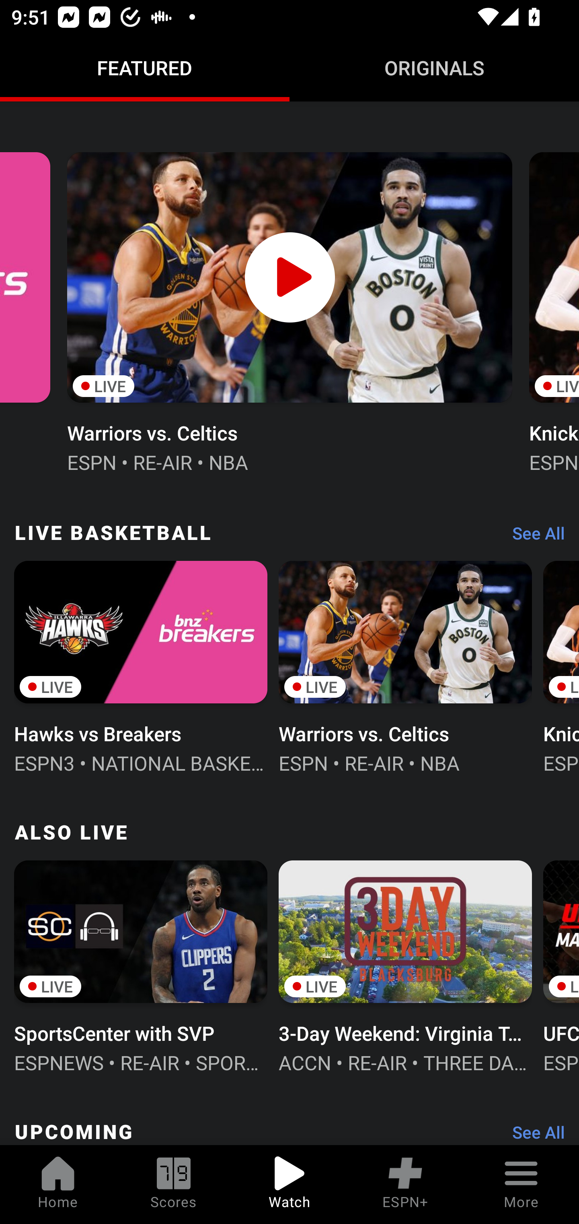 Image resolution: width=579 pixels, height=1224 pixels. I want to click on Scores, so click(174, 1185).